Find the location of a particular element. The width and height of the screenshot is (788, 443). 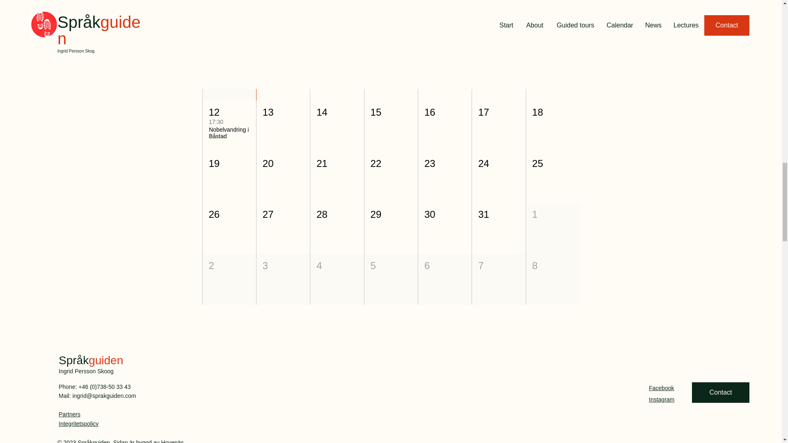

guiden is located at coordinates (105, 360).